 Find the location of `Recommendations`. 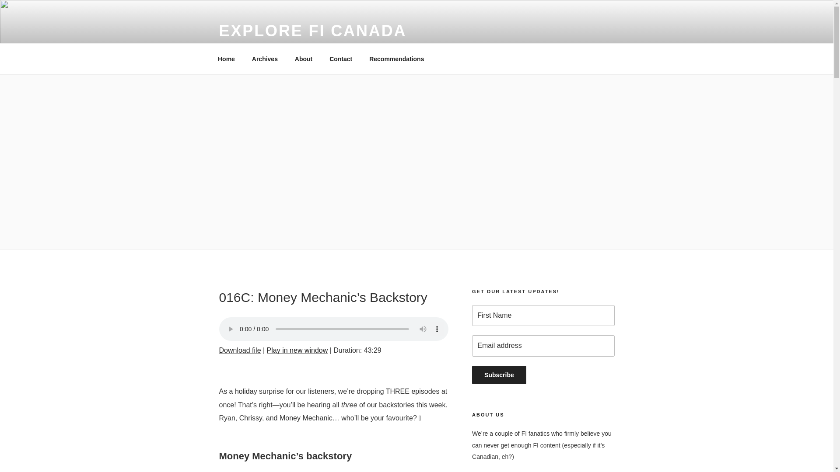

Recommendations is located at coordinates (396, 59).